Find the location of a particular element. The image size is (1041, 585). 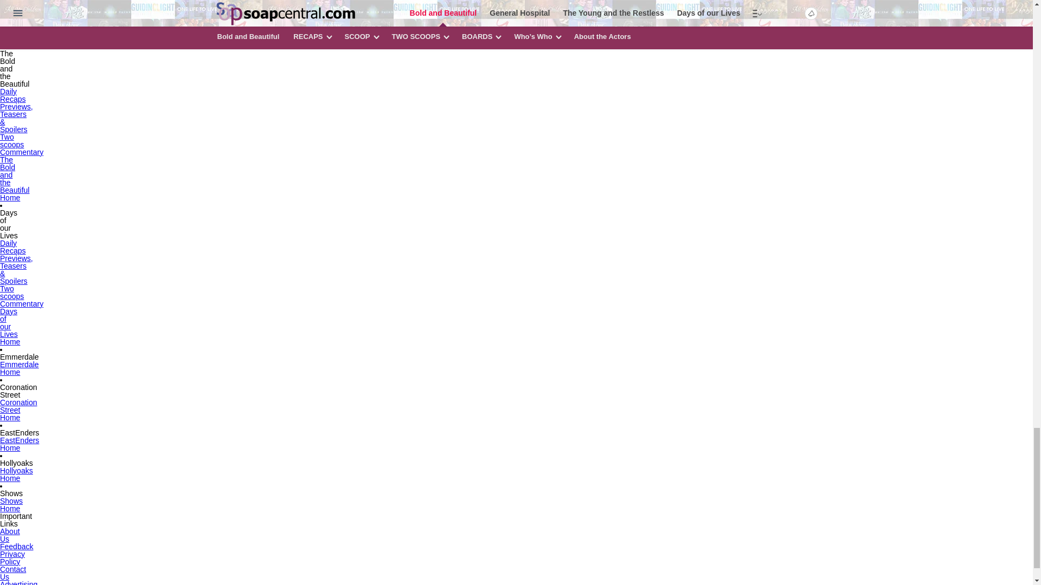

Advertising Information is located at coordinates (18, 582).